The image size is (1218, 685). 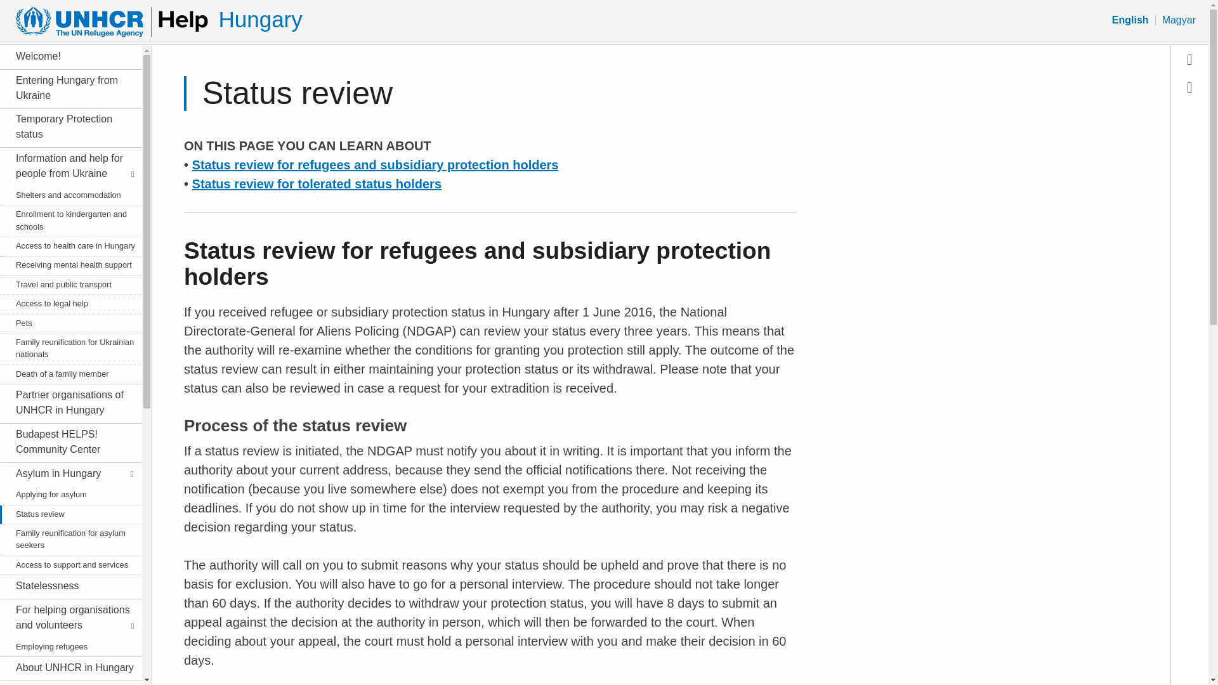 What do you see at coordinates (1179, 20) in the screenshot?
I see `Magyar` at bounding box center [1179, 20].